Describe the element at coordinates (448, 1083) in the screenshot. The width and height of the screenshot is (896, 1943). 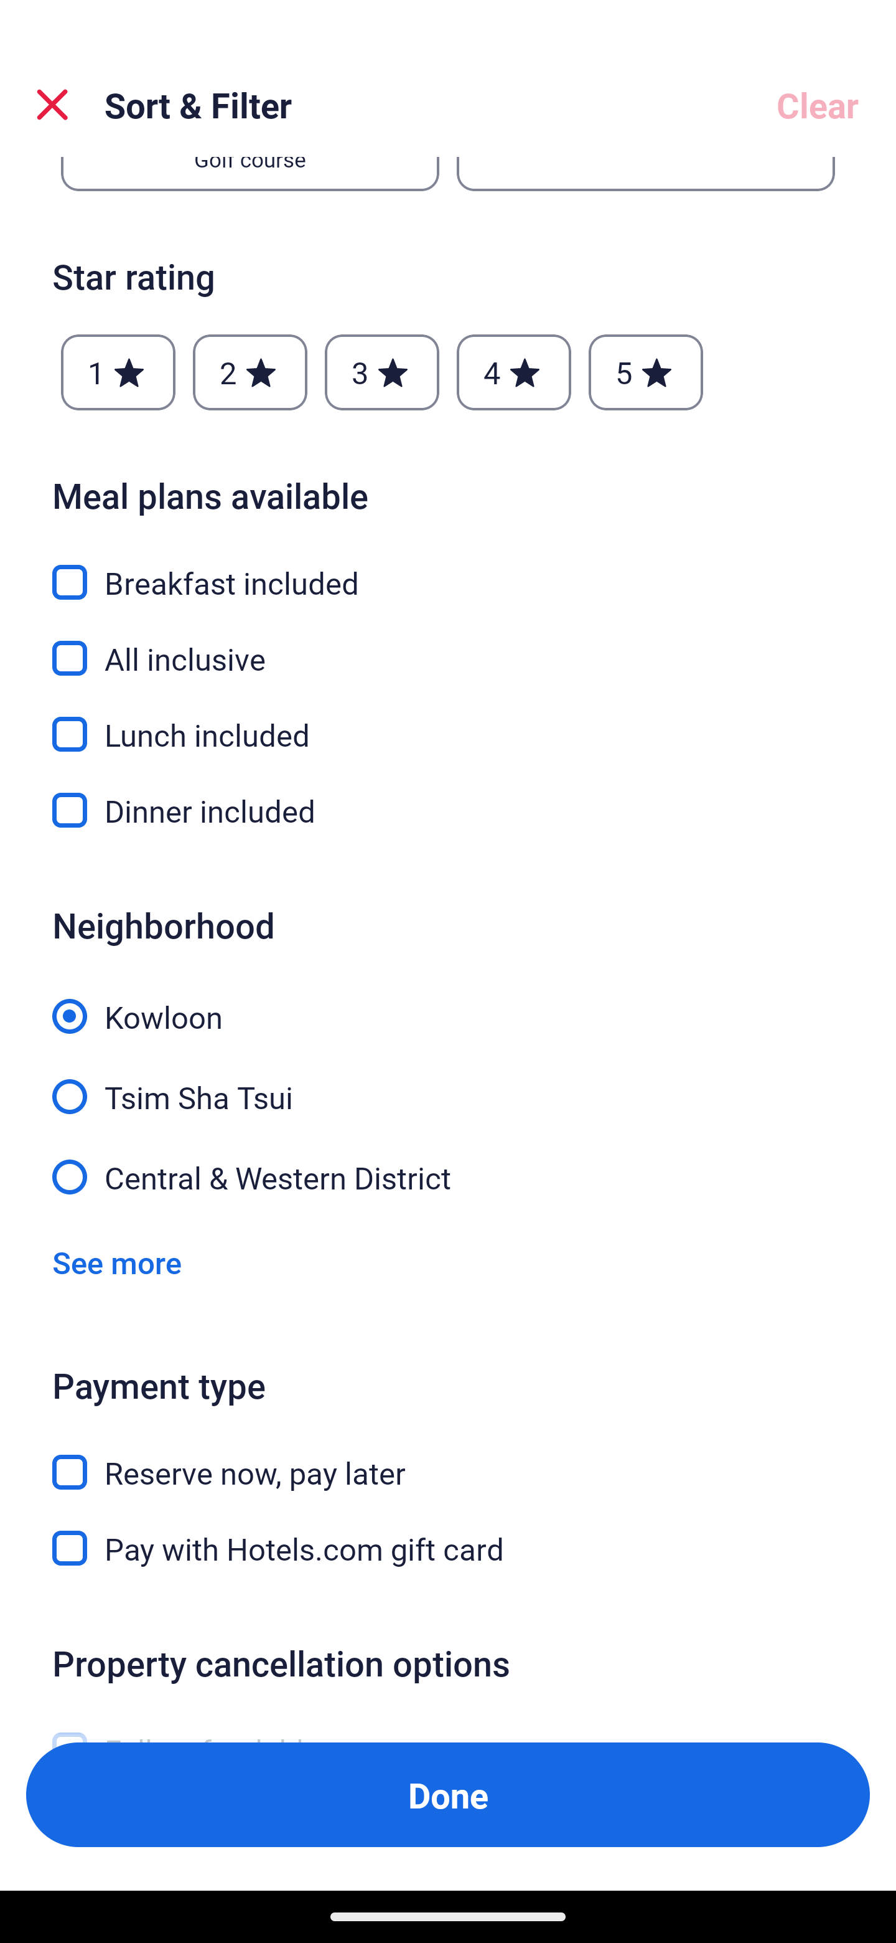
I see `Tsim Sha Tsui` at that location.